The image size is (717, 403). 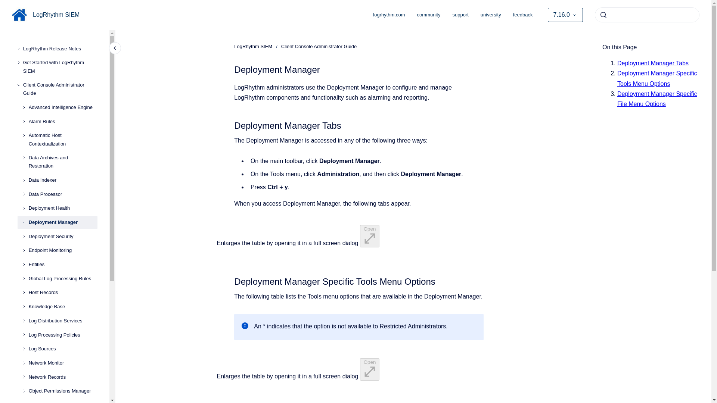 I want to click on Entities, so click(x=63, y=264).